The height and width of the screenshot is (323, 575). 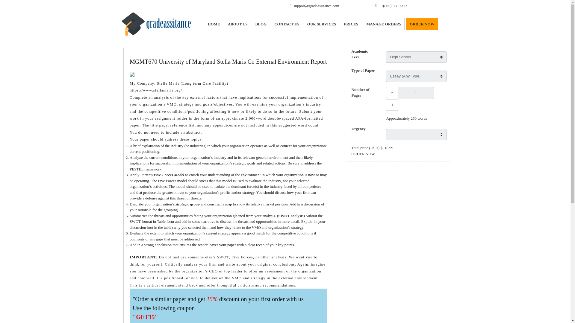 What do you see at coordinates (238, 24) in the screenshot?
I see `ABOUT US` at bounding box center [238, 24].